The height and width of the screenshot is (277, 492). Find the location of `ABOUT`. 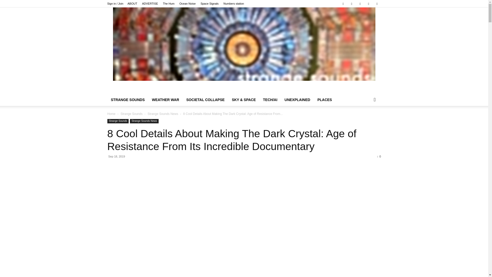

ABOUT is located at coordinates (132, 4).